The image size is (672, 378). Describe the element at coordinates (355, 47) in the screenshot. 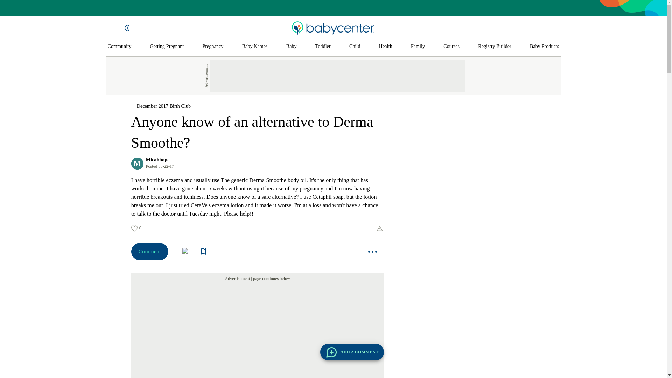

I see `Child` at that location.